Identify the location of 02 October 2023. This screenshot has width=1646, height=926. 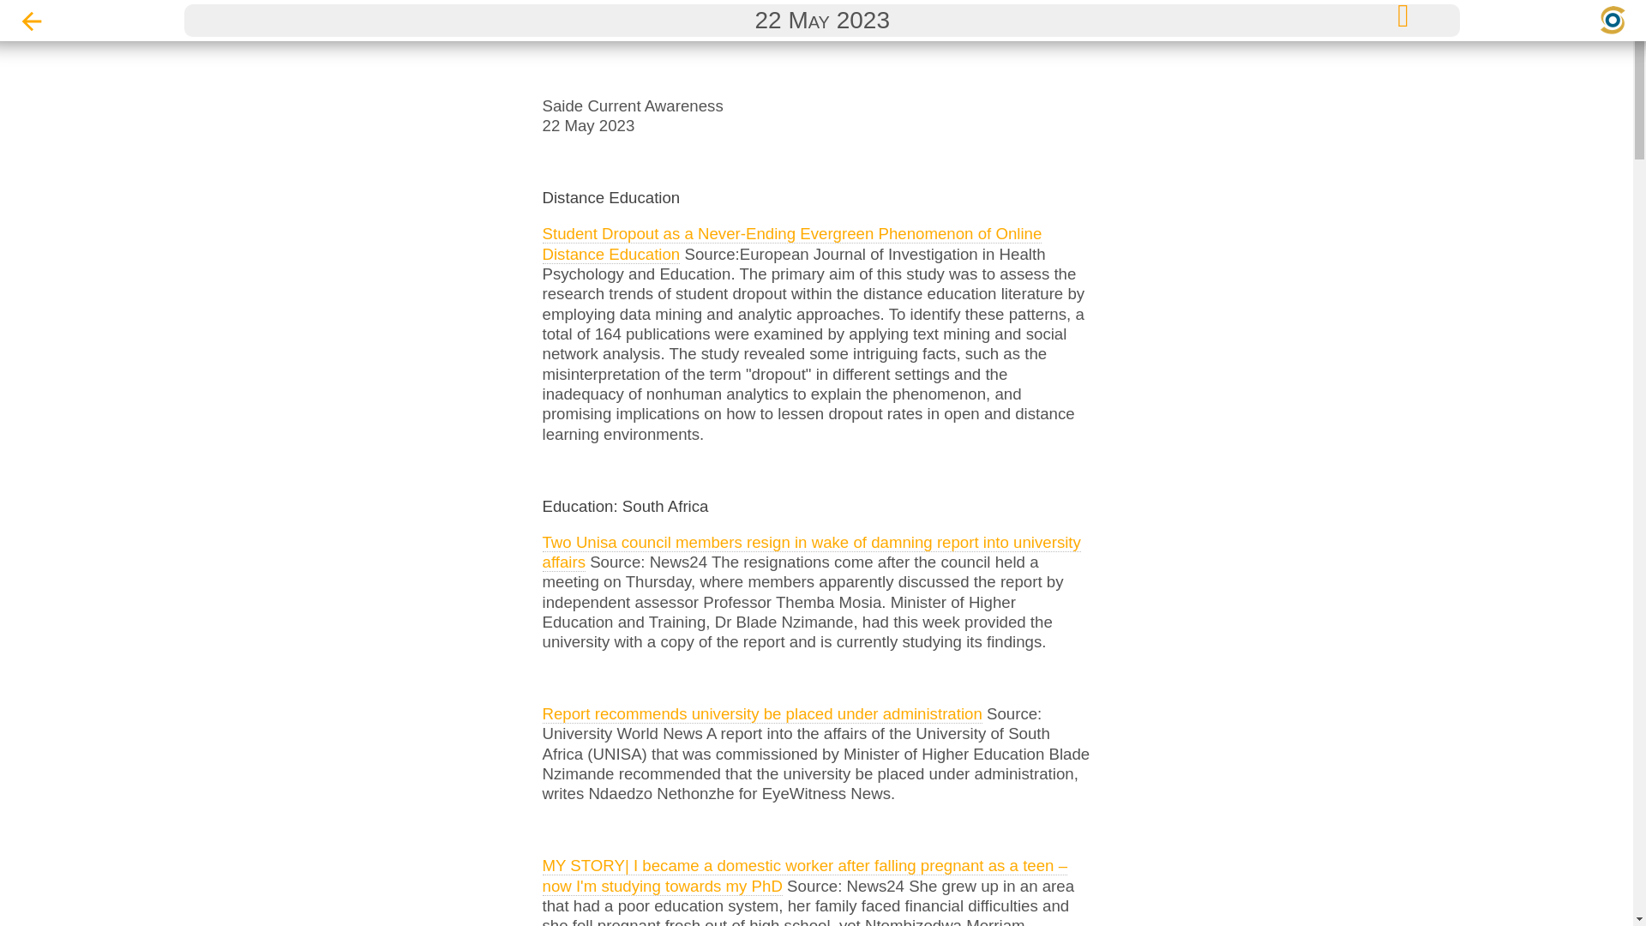
(816, 791).